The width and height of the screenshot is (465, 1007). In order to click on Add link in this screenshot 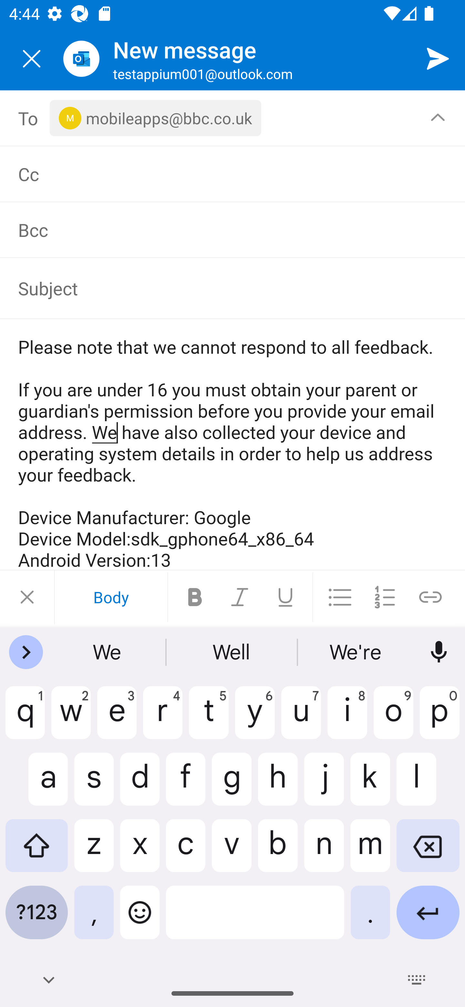, I will do `click(430, 597)`.